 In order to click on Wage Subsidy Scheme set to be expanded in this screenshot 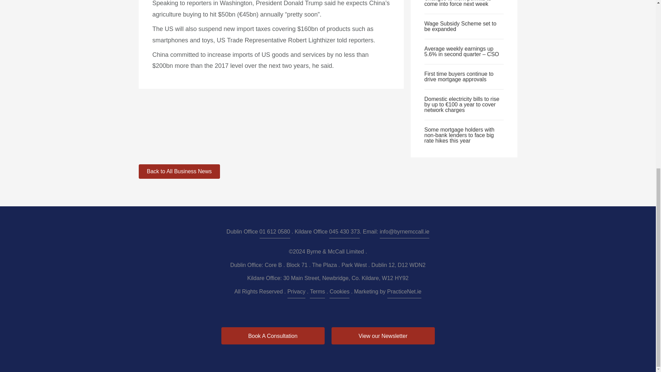, I will do `click(460, 26)`.